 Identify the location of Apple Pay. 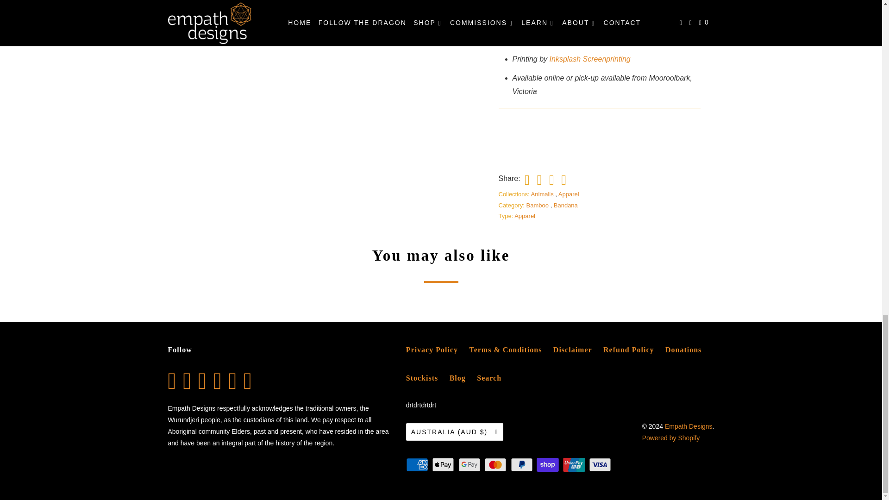
(444, 465).